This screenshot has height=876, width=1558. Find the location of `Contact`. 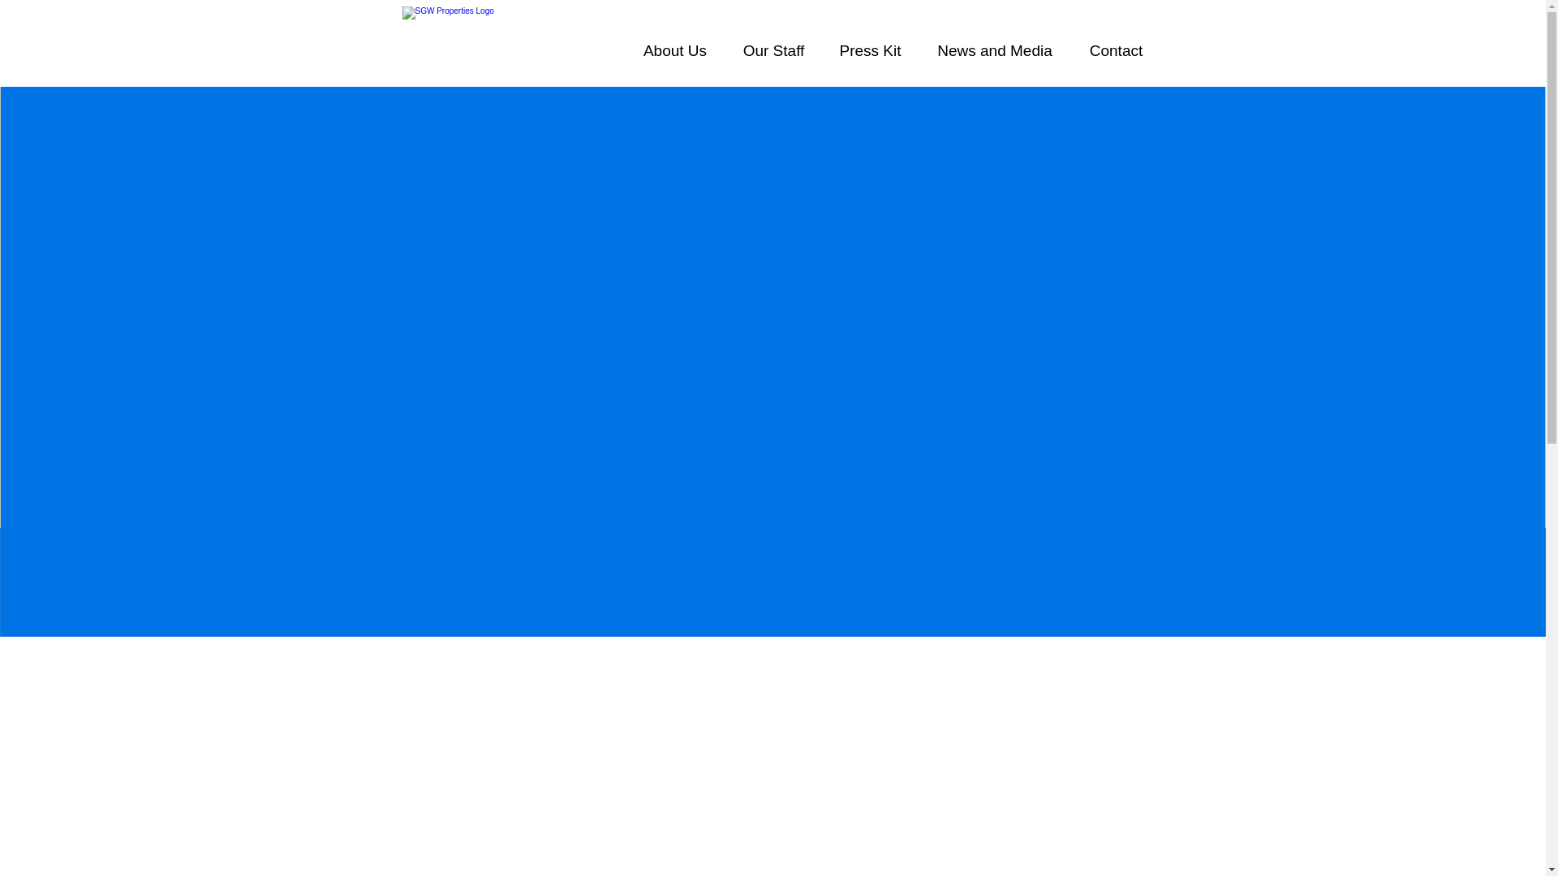

Contact is located at coordinates (1116, 49).